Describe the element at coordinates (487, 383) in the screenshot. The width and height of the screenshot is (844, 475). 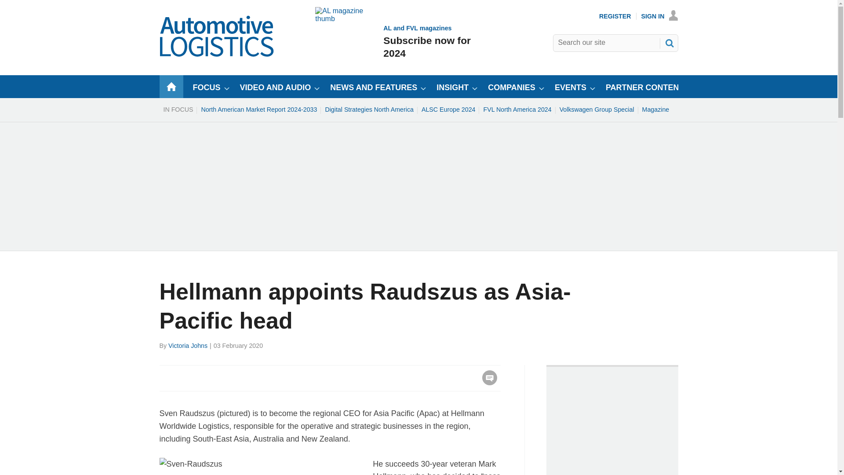
I see `No comments` at that location.